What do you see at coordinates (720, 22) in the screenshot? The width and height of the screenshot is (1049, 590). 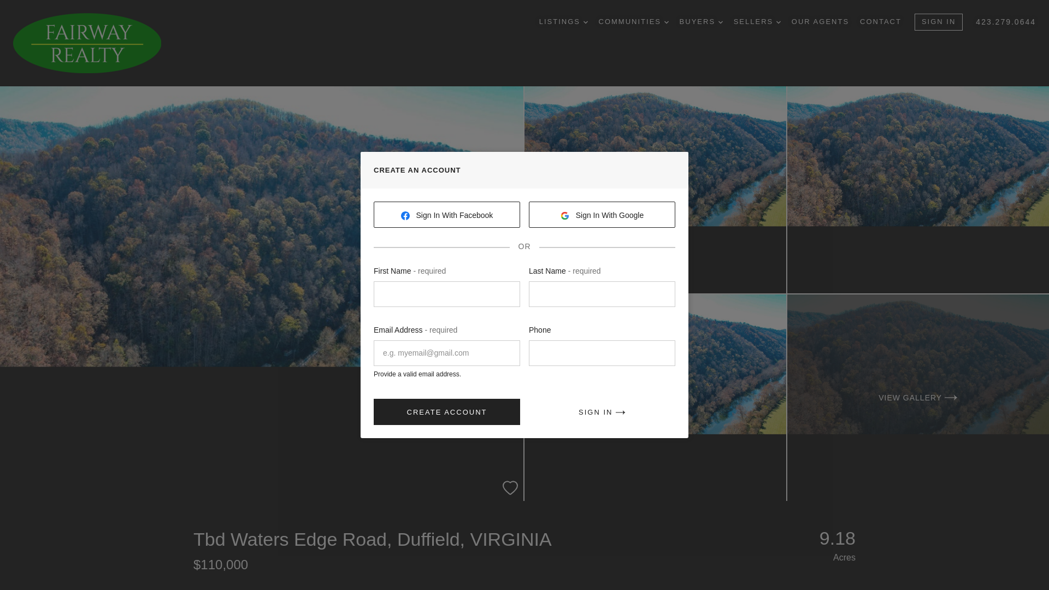 I see `DROPDOWN ARROW` at bounding box center [720, 22].